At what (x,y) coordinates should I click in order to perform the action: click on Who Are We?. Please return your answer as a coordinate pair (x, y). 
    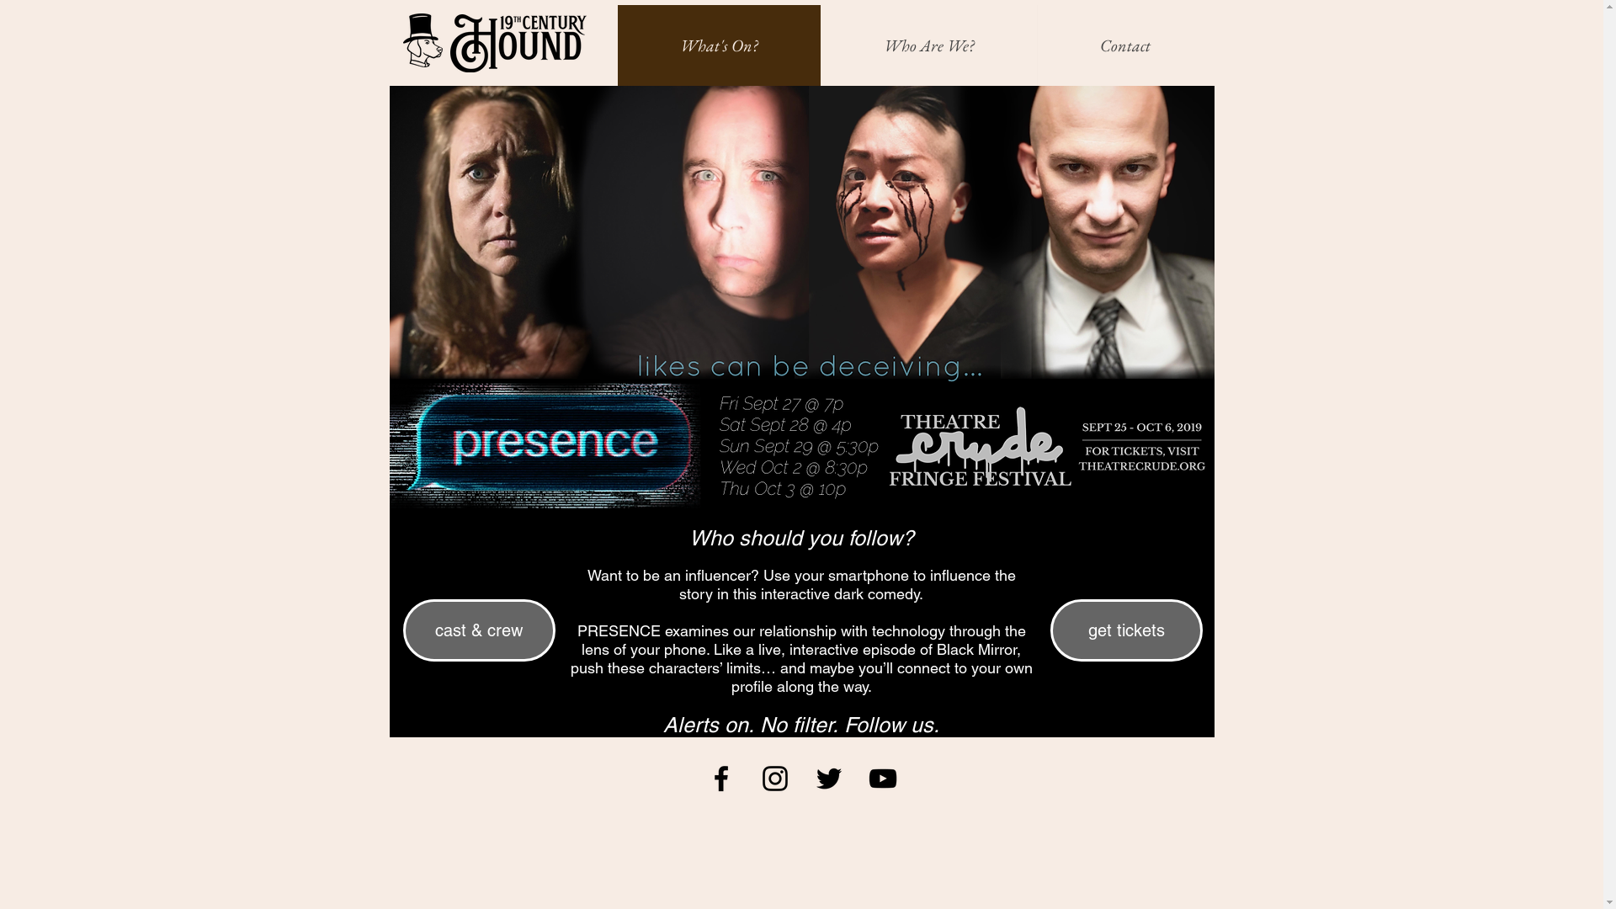
    Looking at the image, I should click on (928, 45).